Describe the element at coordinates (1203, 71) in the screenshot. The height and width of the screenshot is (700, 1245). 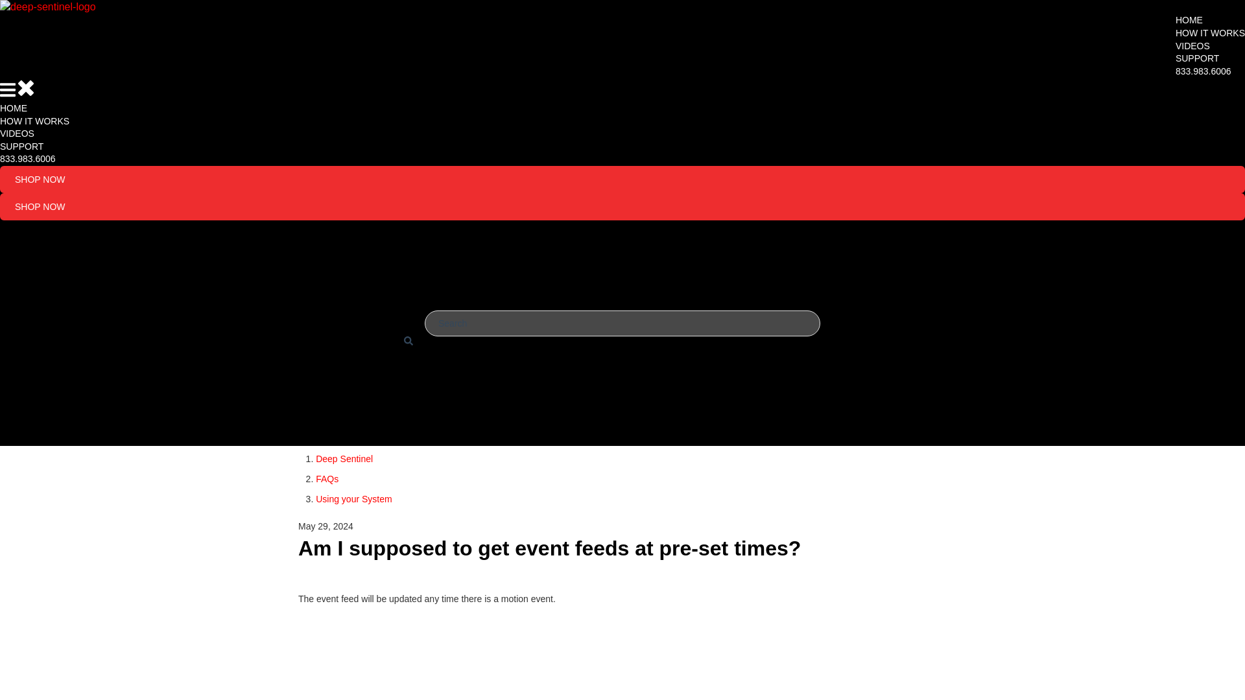
I see `833.983.6006` at that location.